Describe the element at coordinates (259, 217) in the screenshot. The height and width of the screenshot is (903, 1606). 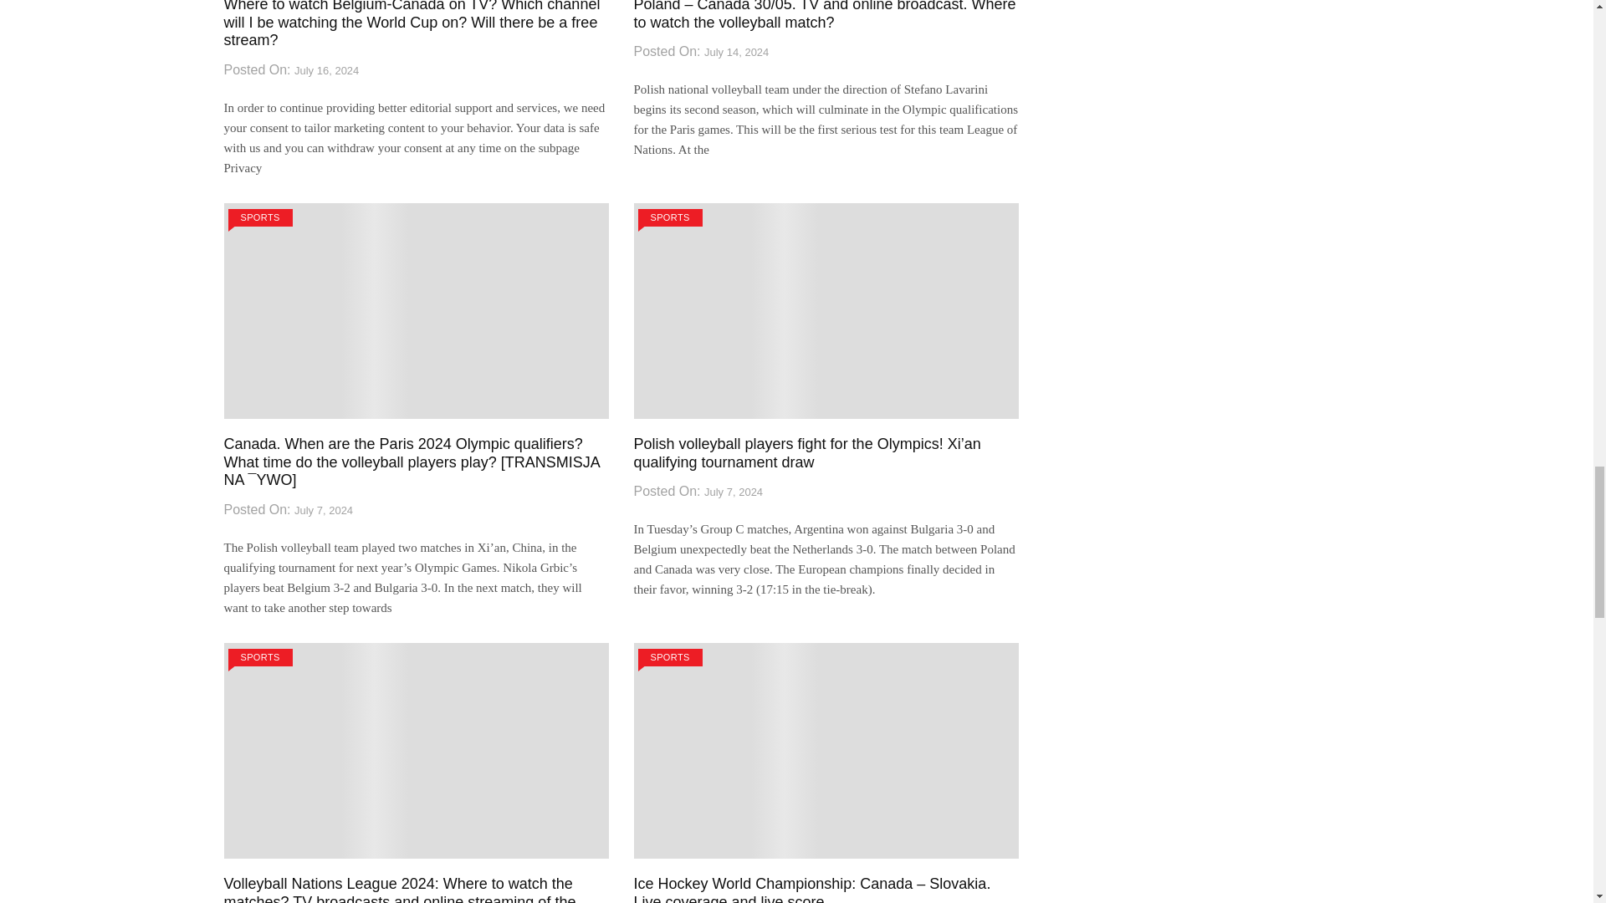
I see `SPORTS` at that location.